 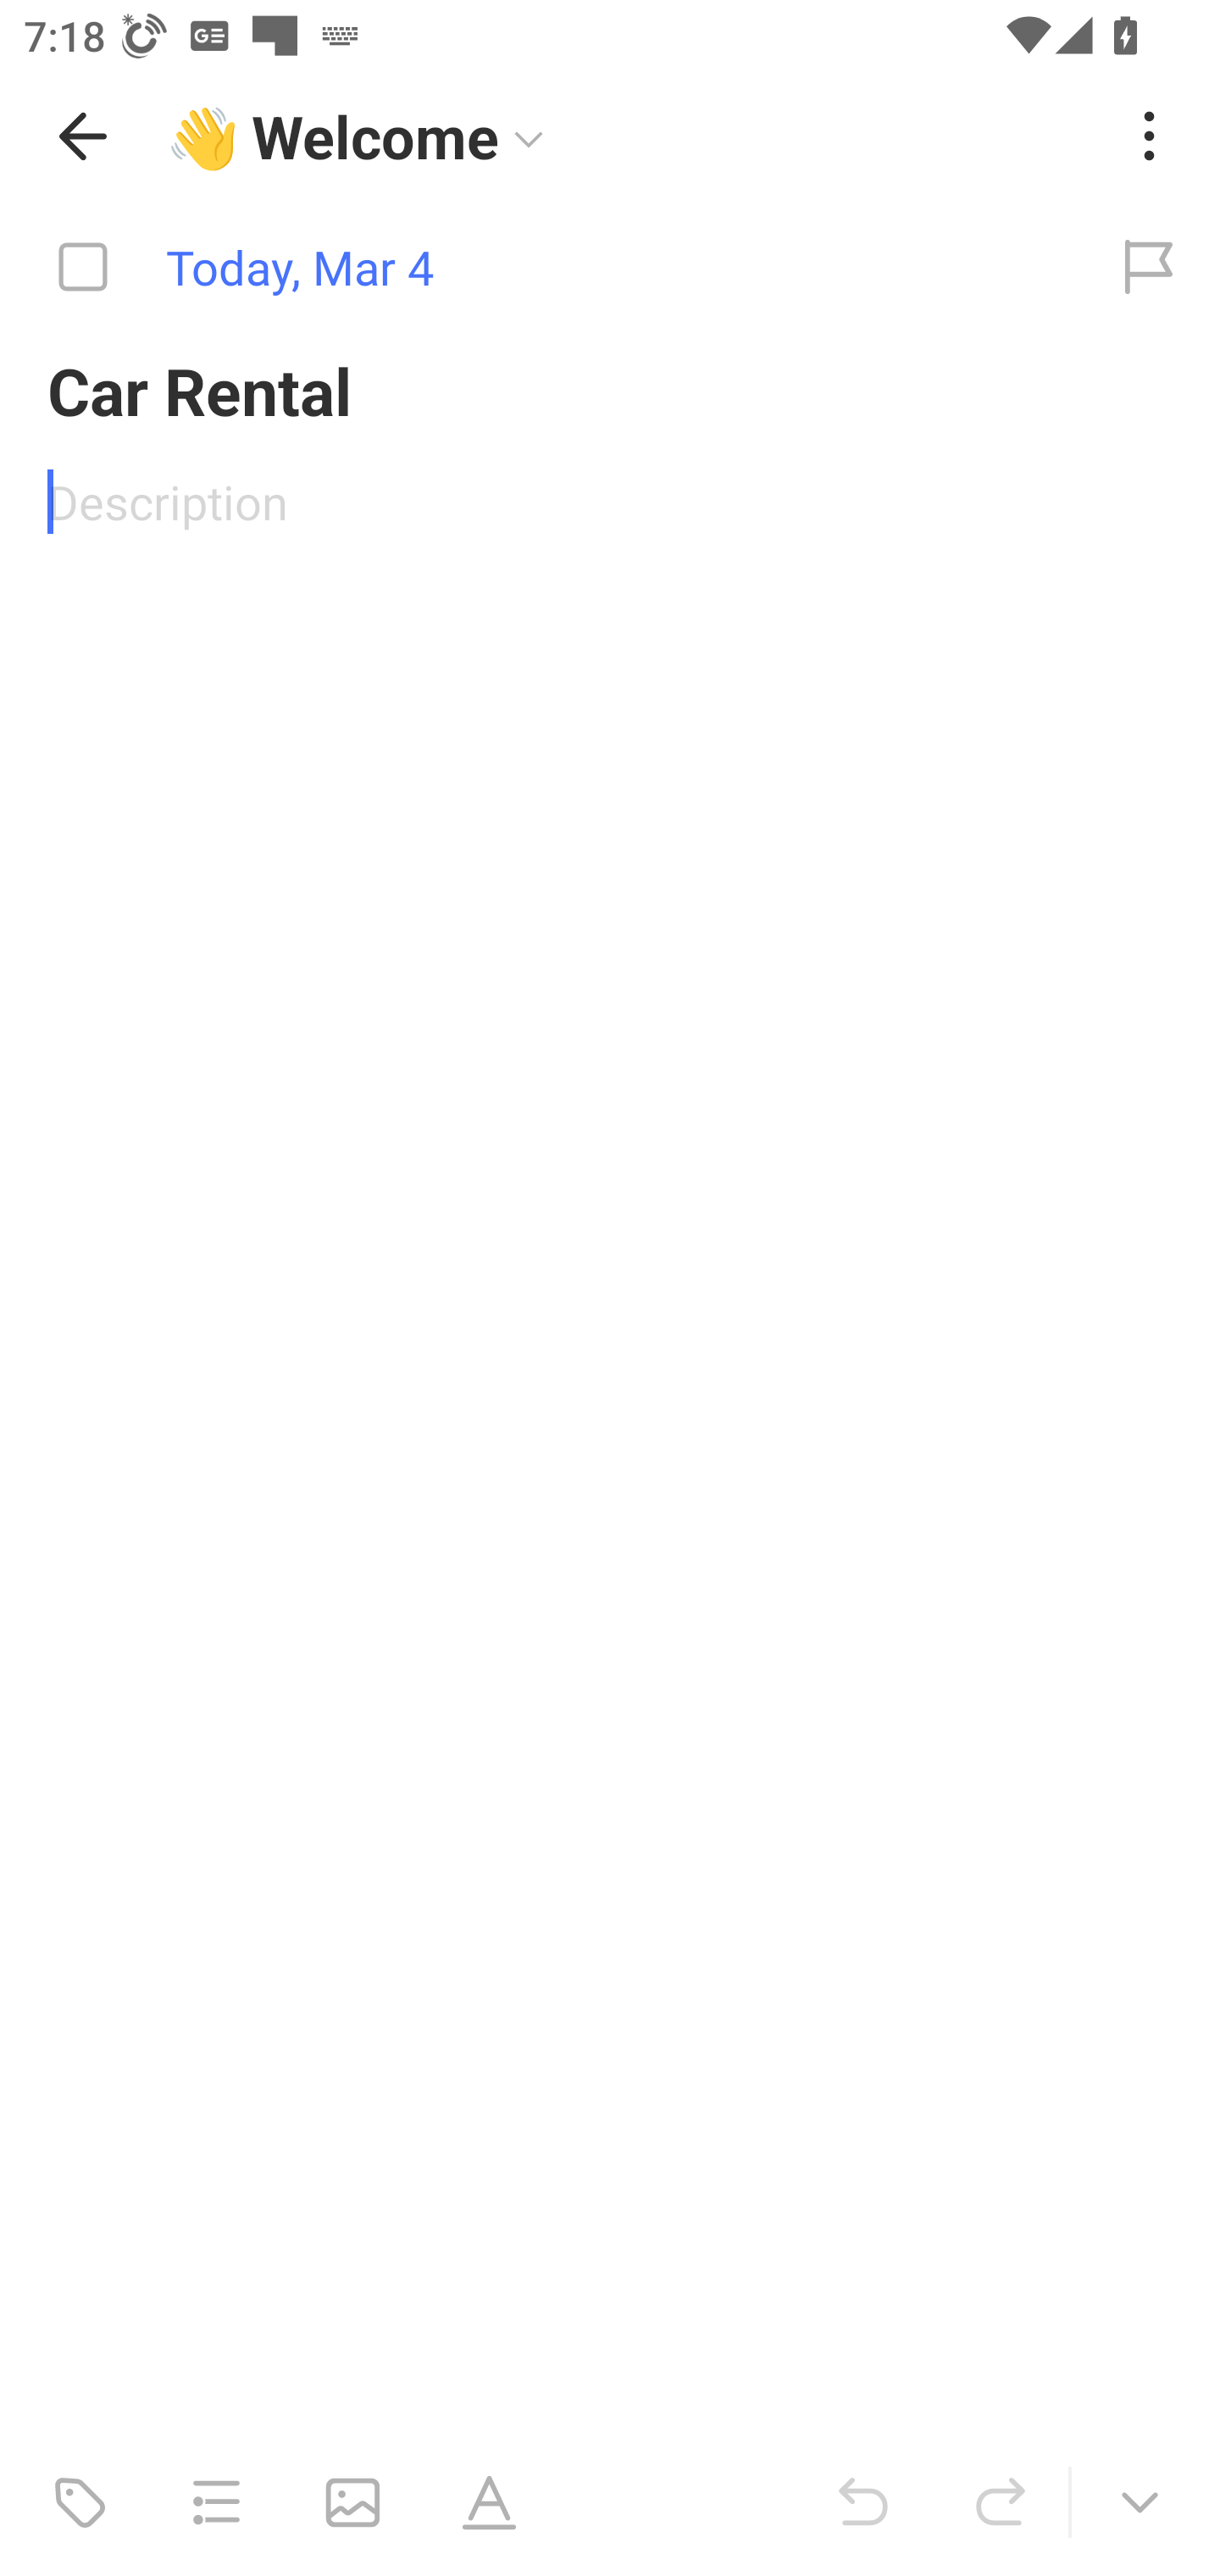 I want to click on Today, Mar 4 , so click(x=539, y=268).